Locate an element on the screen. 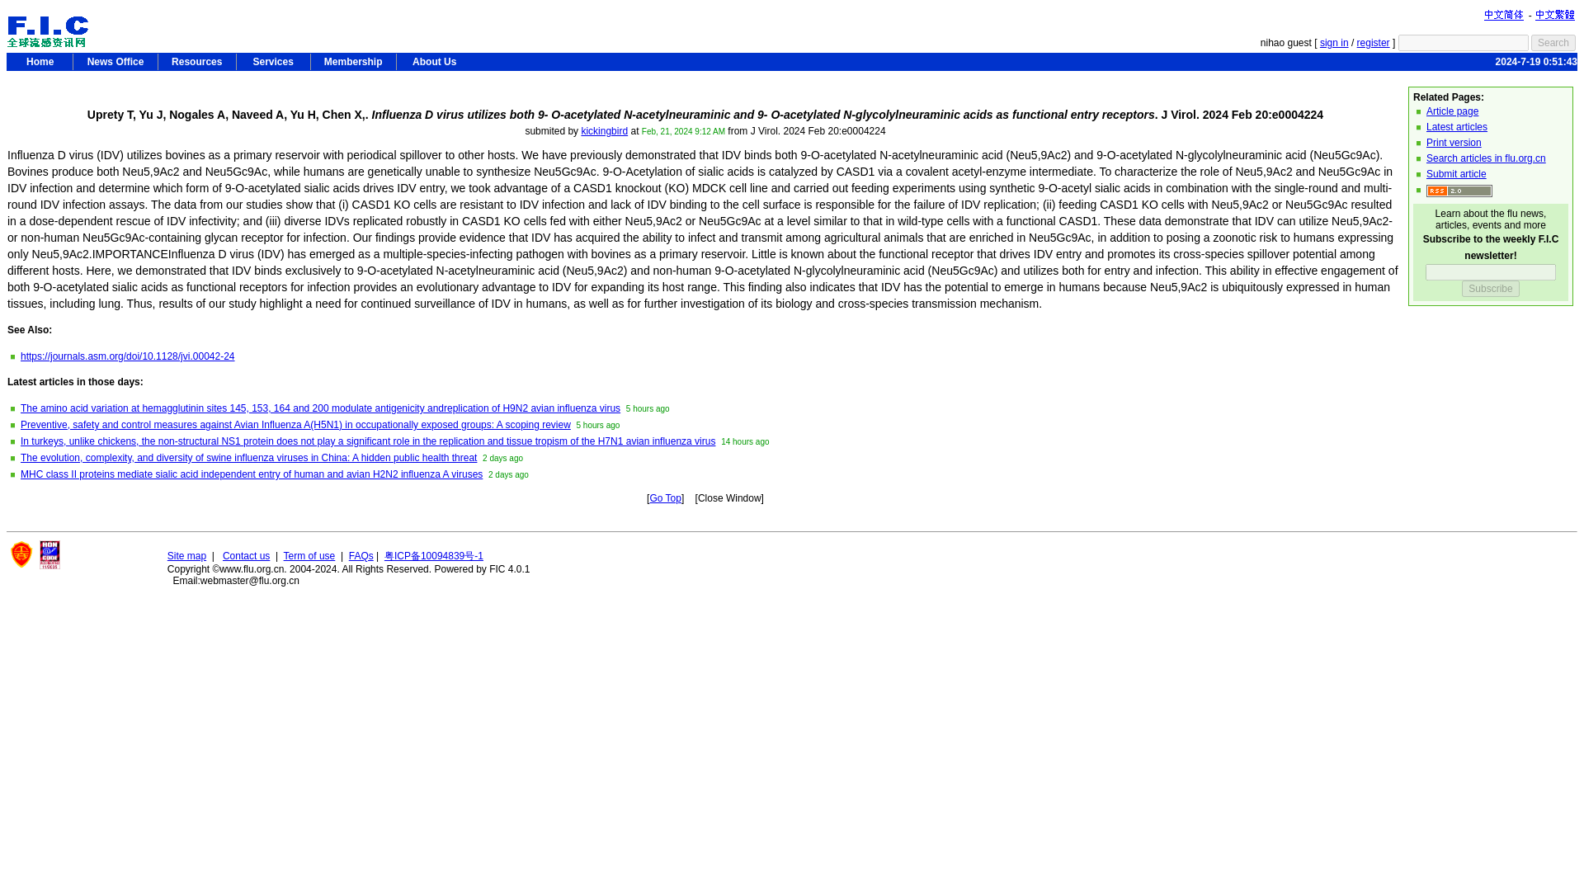 The width and height of the screenshot is (1584, 891). register is located at coordinates (1374, 43).